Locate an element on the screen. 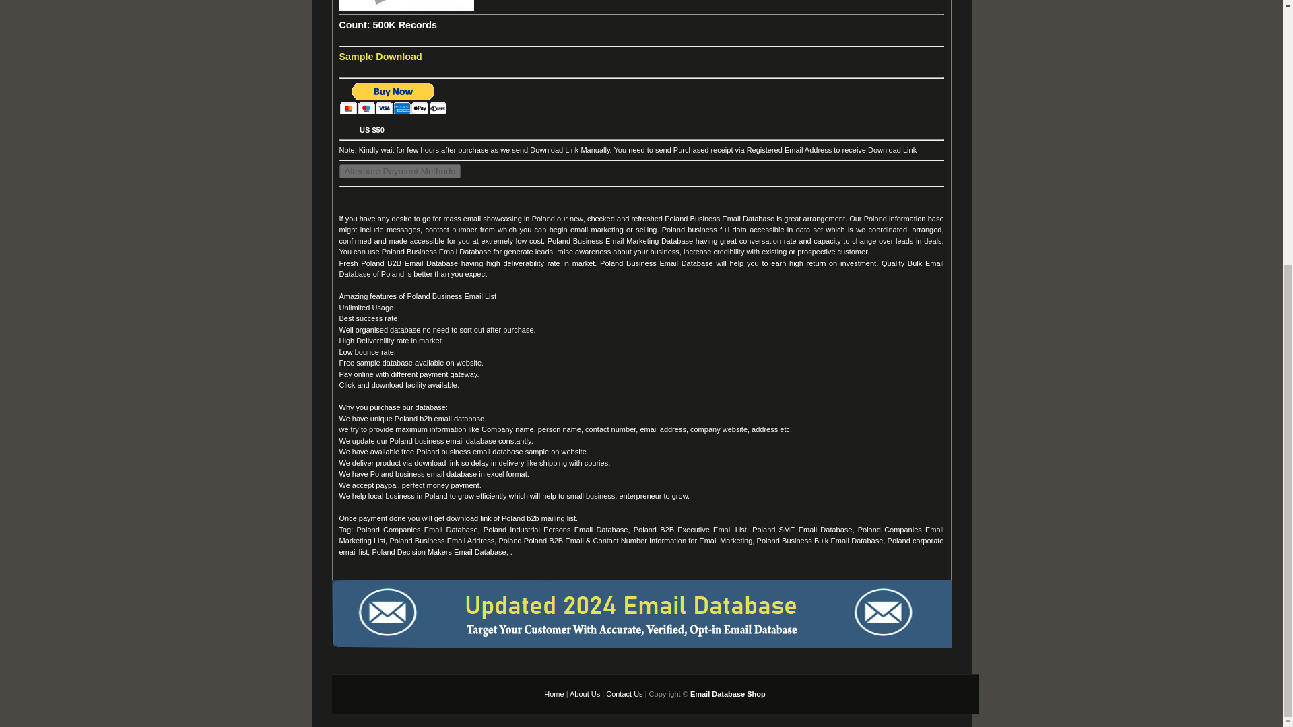  Alternate Payment Methods is located at coordinates (399, 171).